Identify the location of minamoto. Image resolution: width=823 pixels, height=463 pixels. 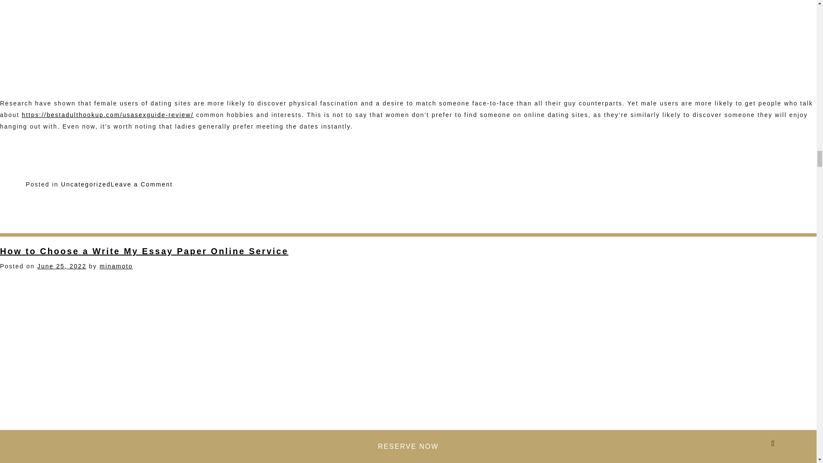
(116, 266).